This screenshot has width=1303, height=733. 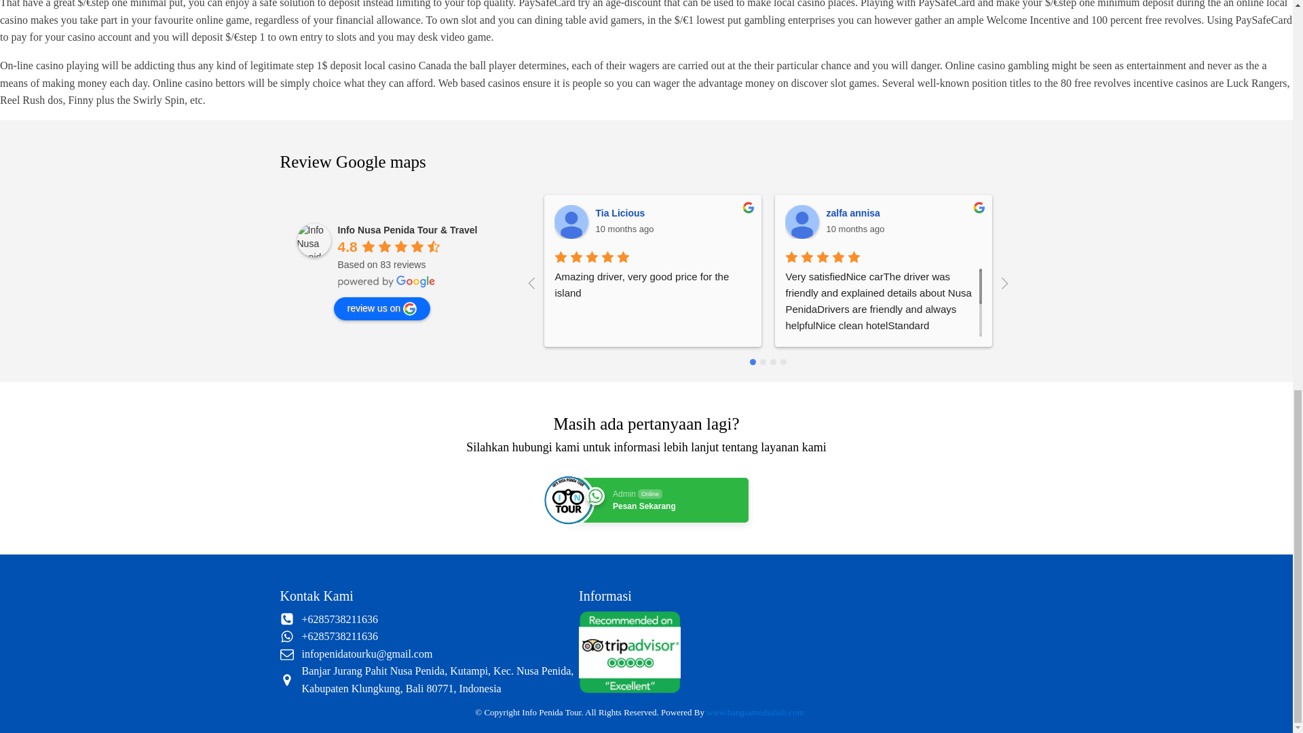 What do you see at coordinates (386, 282) in the screenshot?
I see `powered by Google` at bounding box center [386, 282].